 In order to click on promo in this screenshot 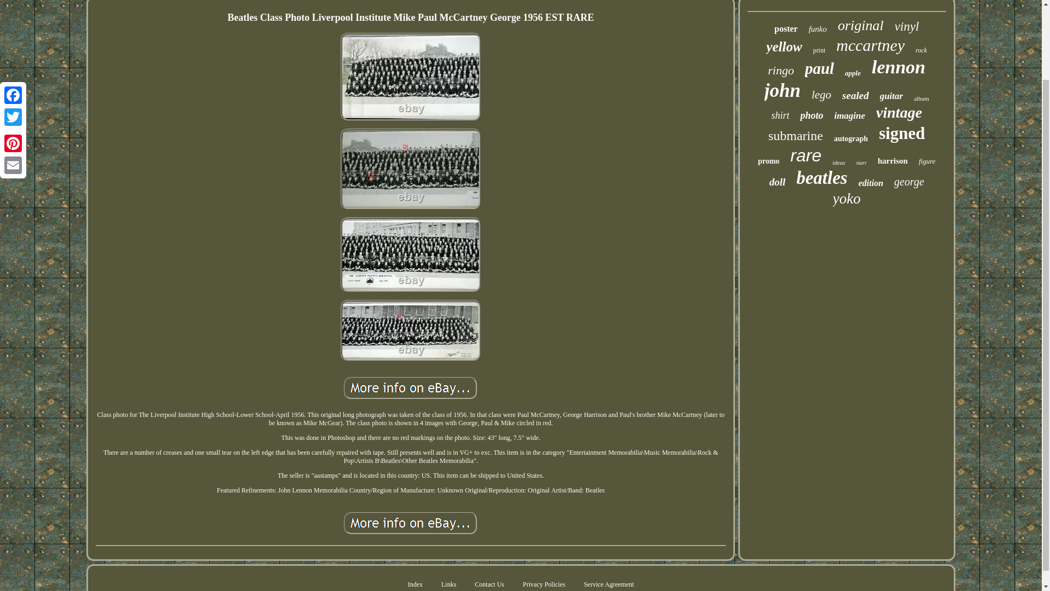, I will do `click(768, 161)`.